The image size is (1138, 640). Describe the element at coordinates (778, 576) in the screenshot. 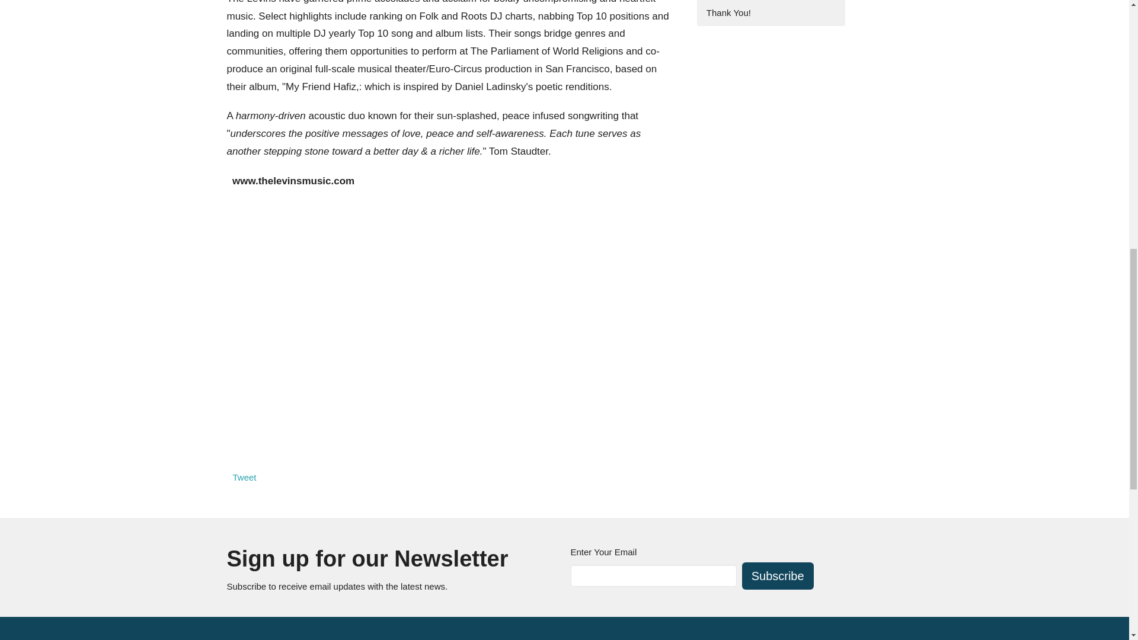

I see `Subscribe` at that location.